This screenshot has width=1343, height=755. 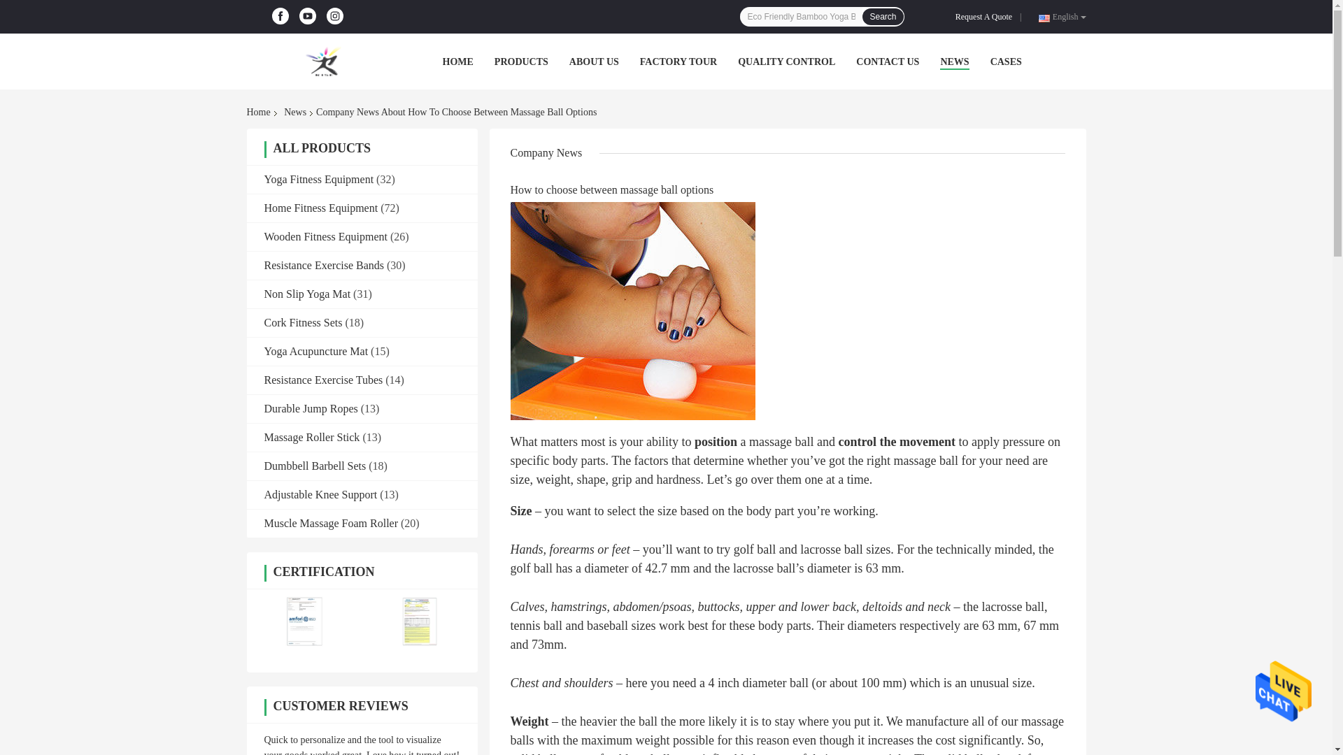 I want to click on Request A Quote, so click(x=986, y=17).